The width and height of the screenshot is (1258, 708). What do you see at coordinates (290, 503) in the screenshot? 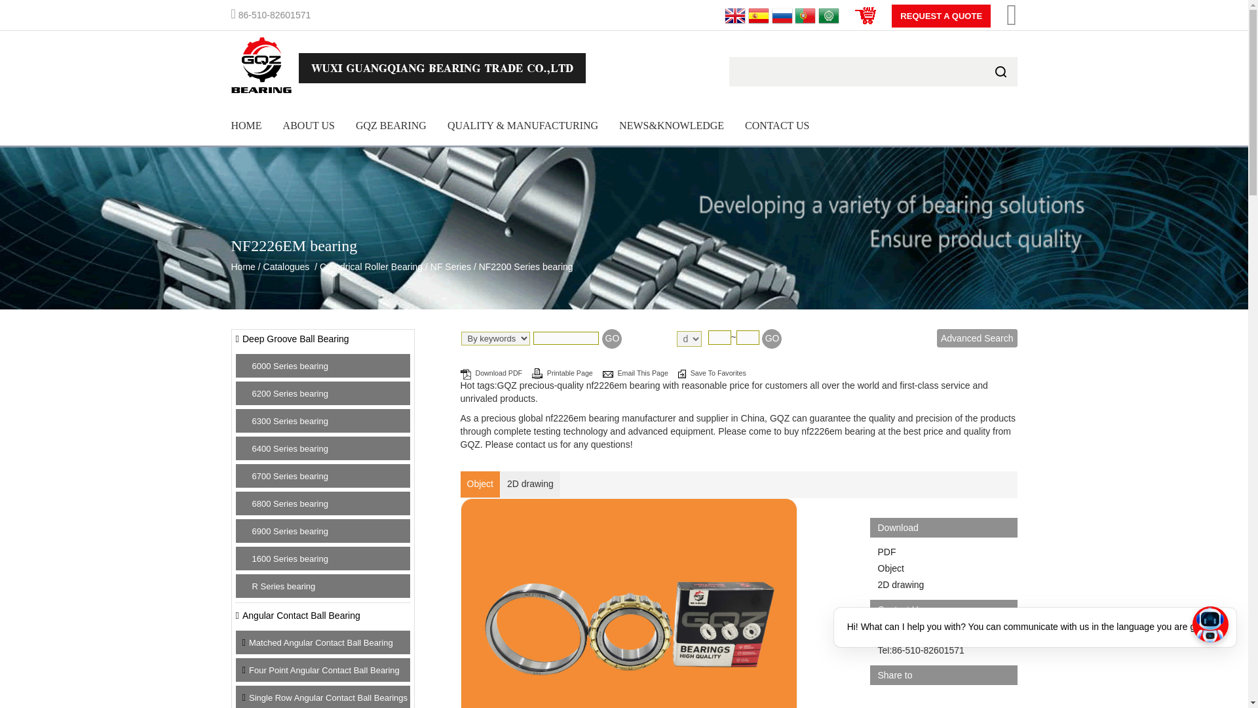
I see `6800 Series bearing` at bounding box center [290, 503].